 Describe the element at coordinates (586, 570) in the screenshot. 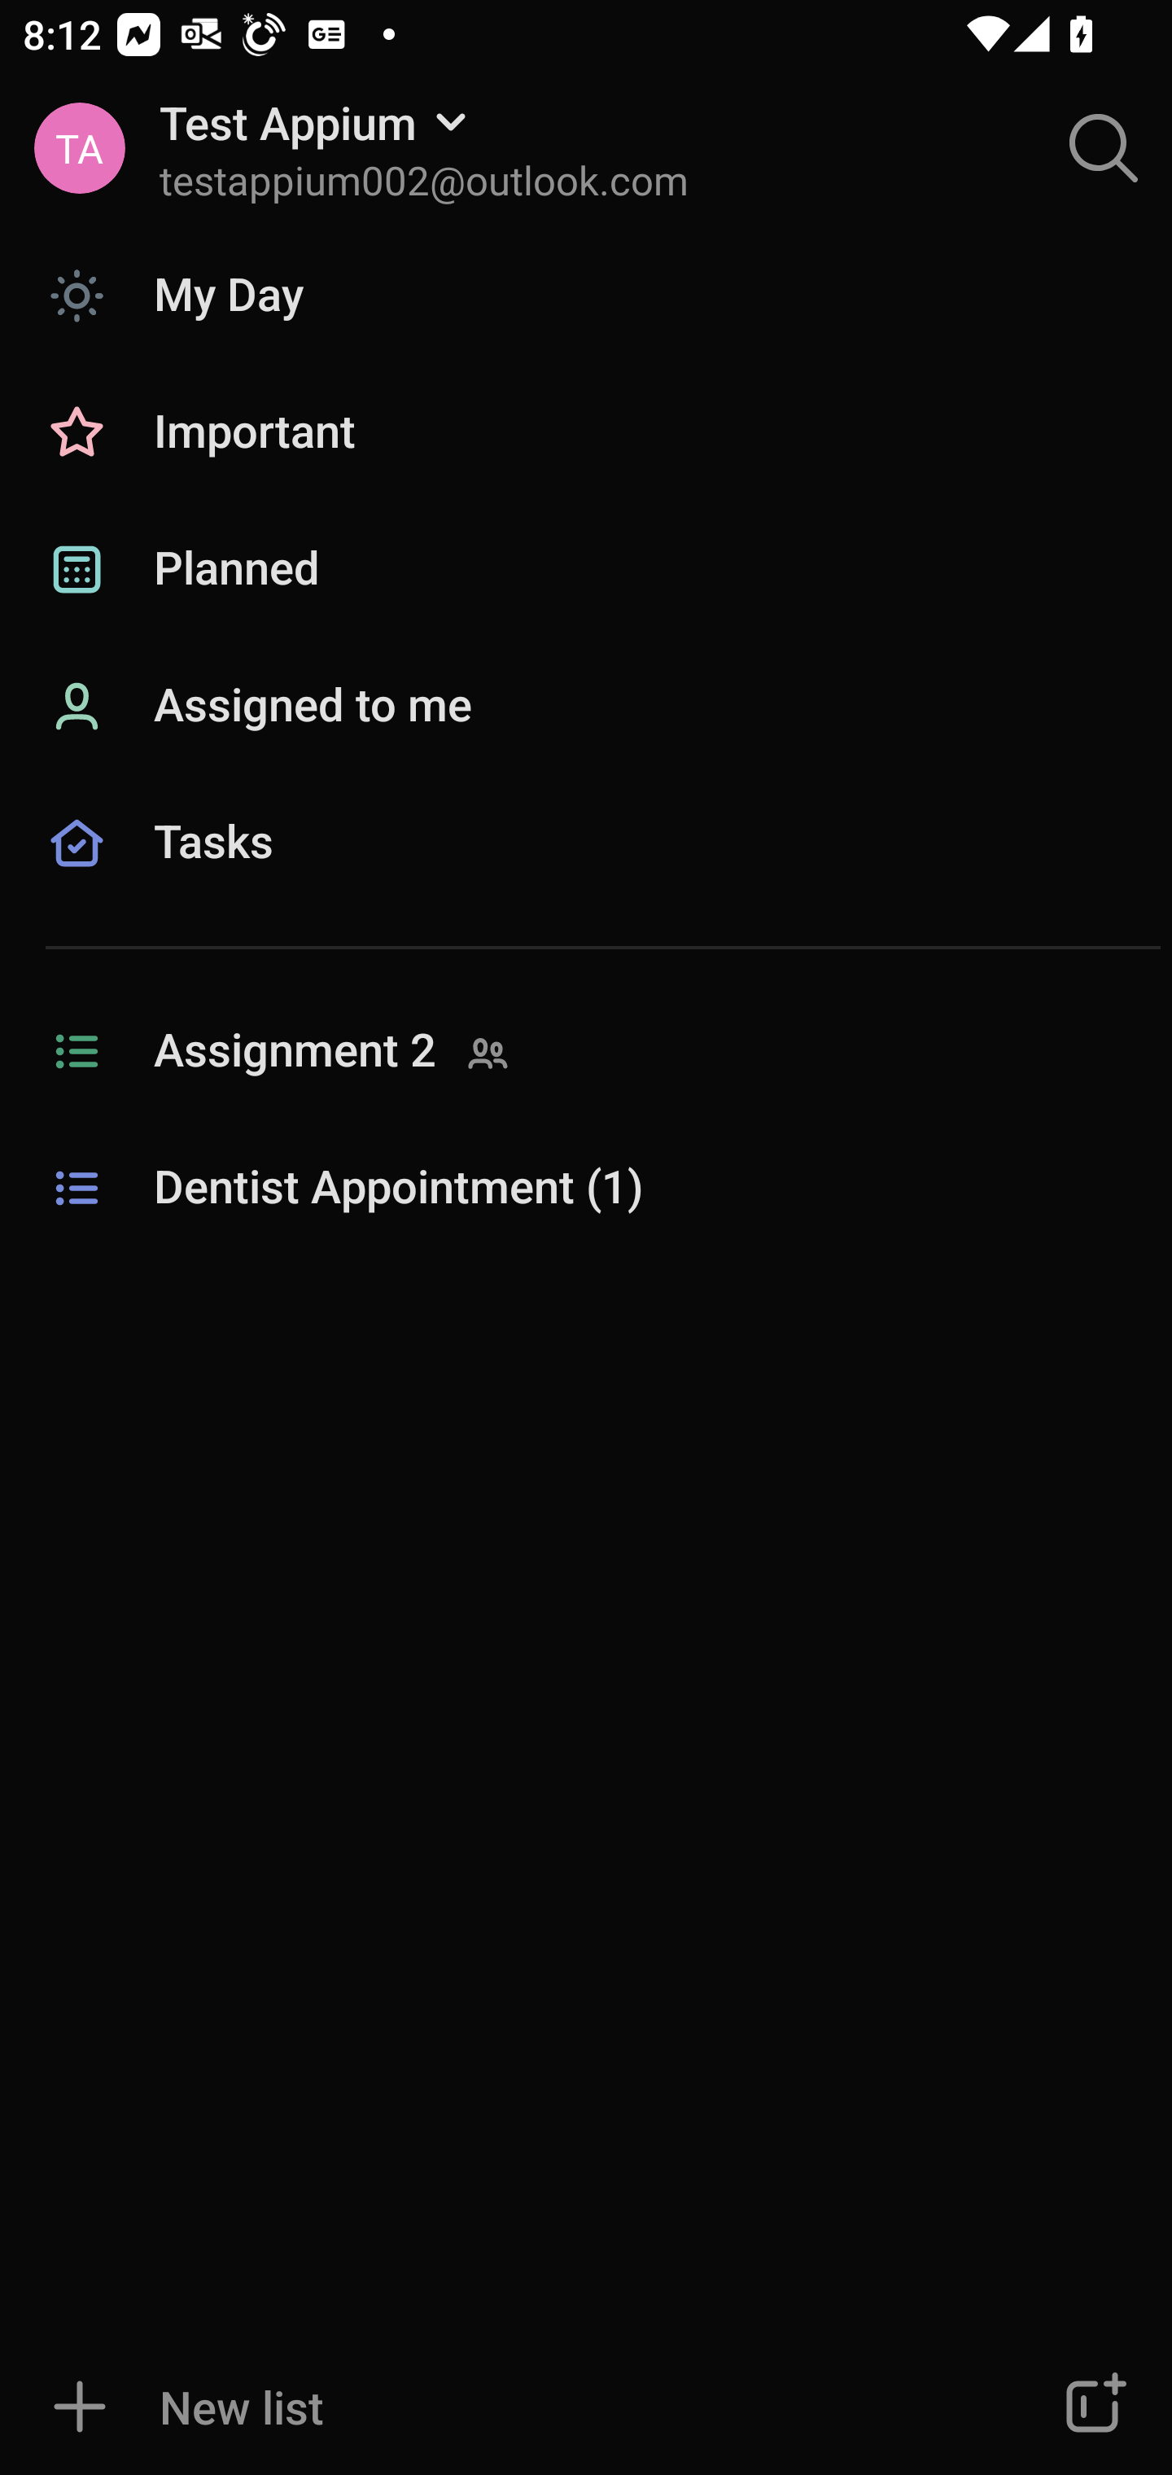

I see `Planned, 0 tasks Planned` at that location.